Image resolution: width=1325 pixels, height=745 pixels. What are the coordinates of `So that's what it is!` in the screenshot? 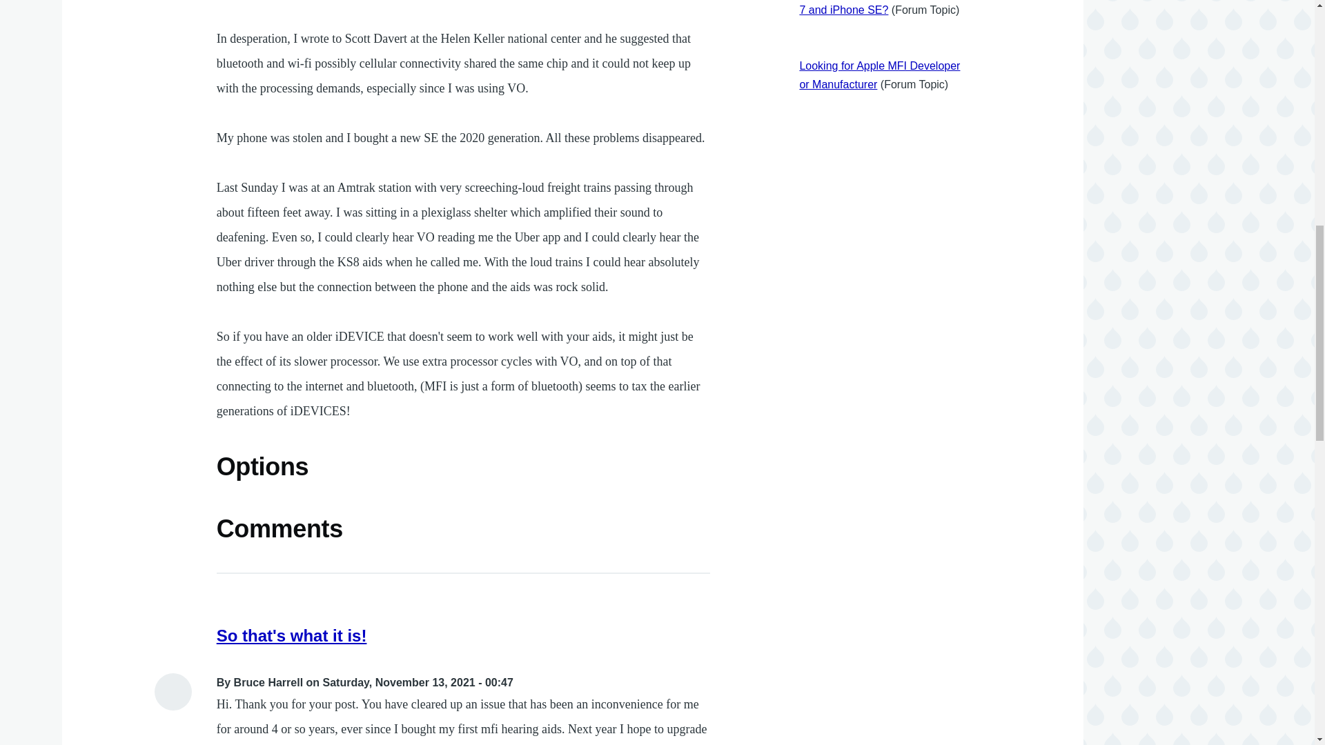 It's located at (291, 636).